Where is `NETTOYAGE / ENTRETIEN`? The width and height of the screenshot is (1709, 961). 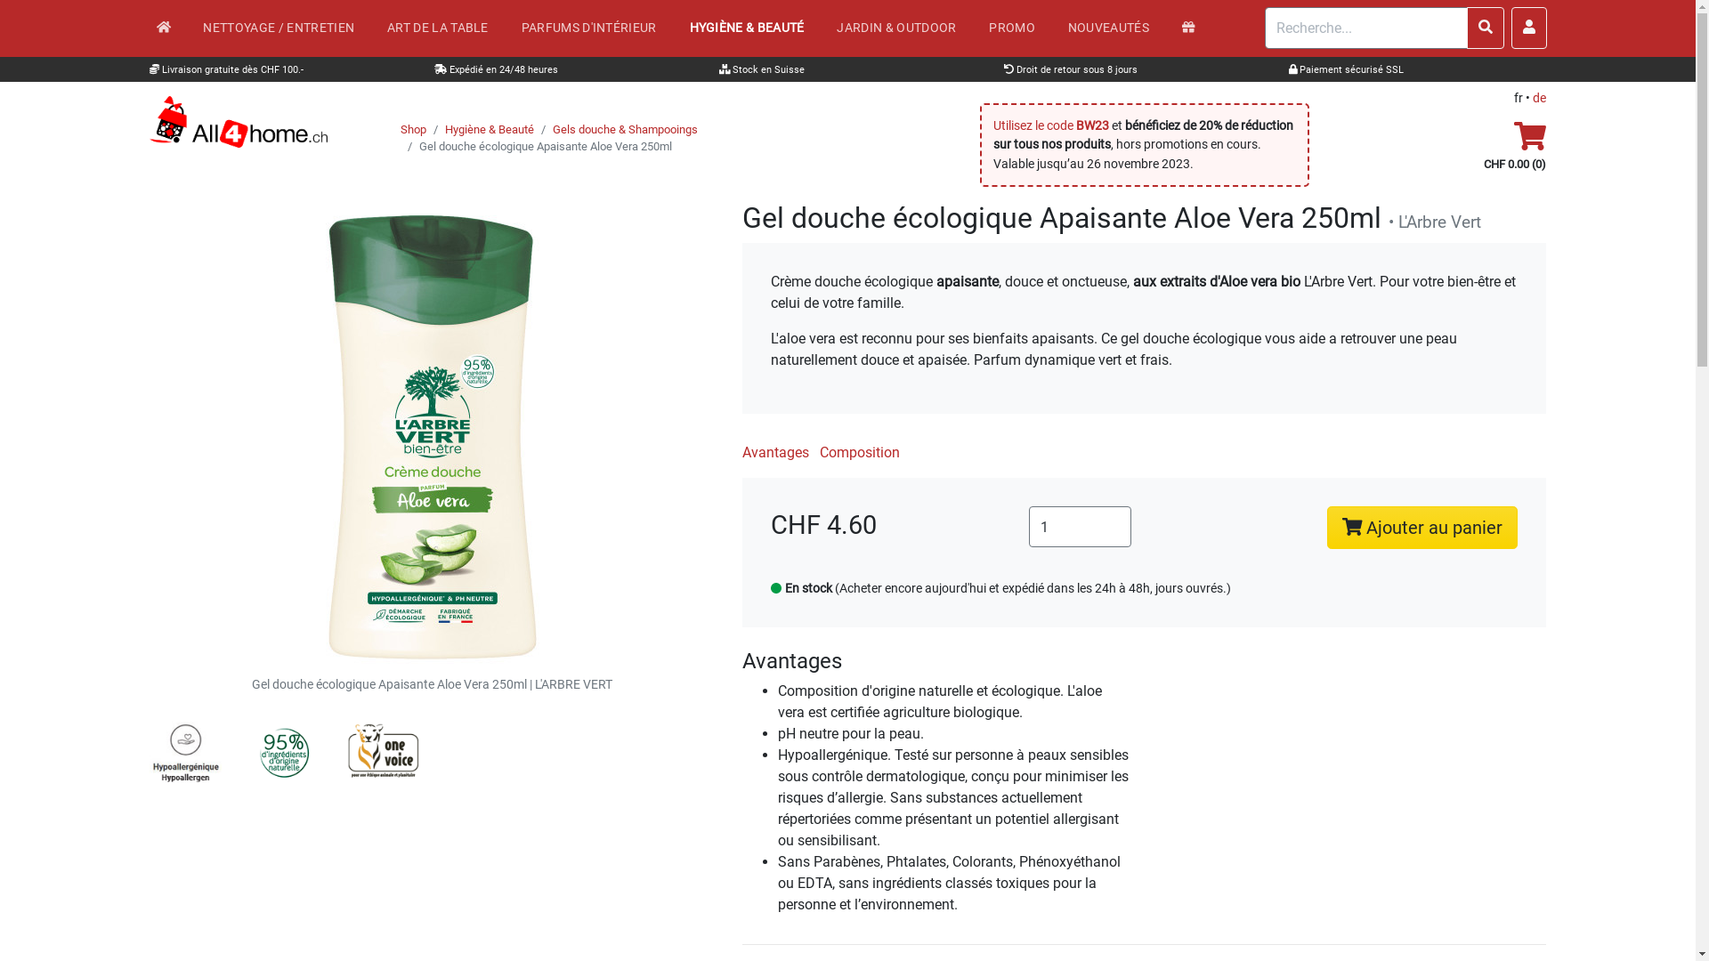
NETTOYAGE / ENTRETIEN is located at coordinates (288, 28).